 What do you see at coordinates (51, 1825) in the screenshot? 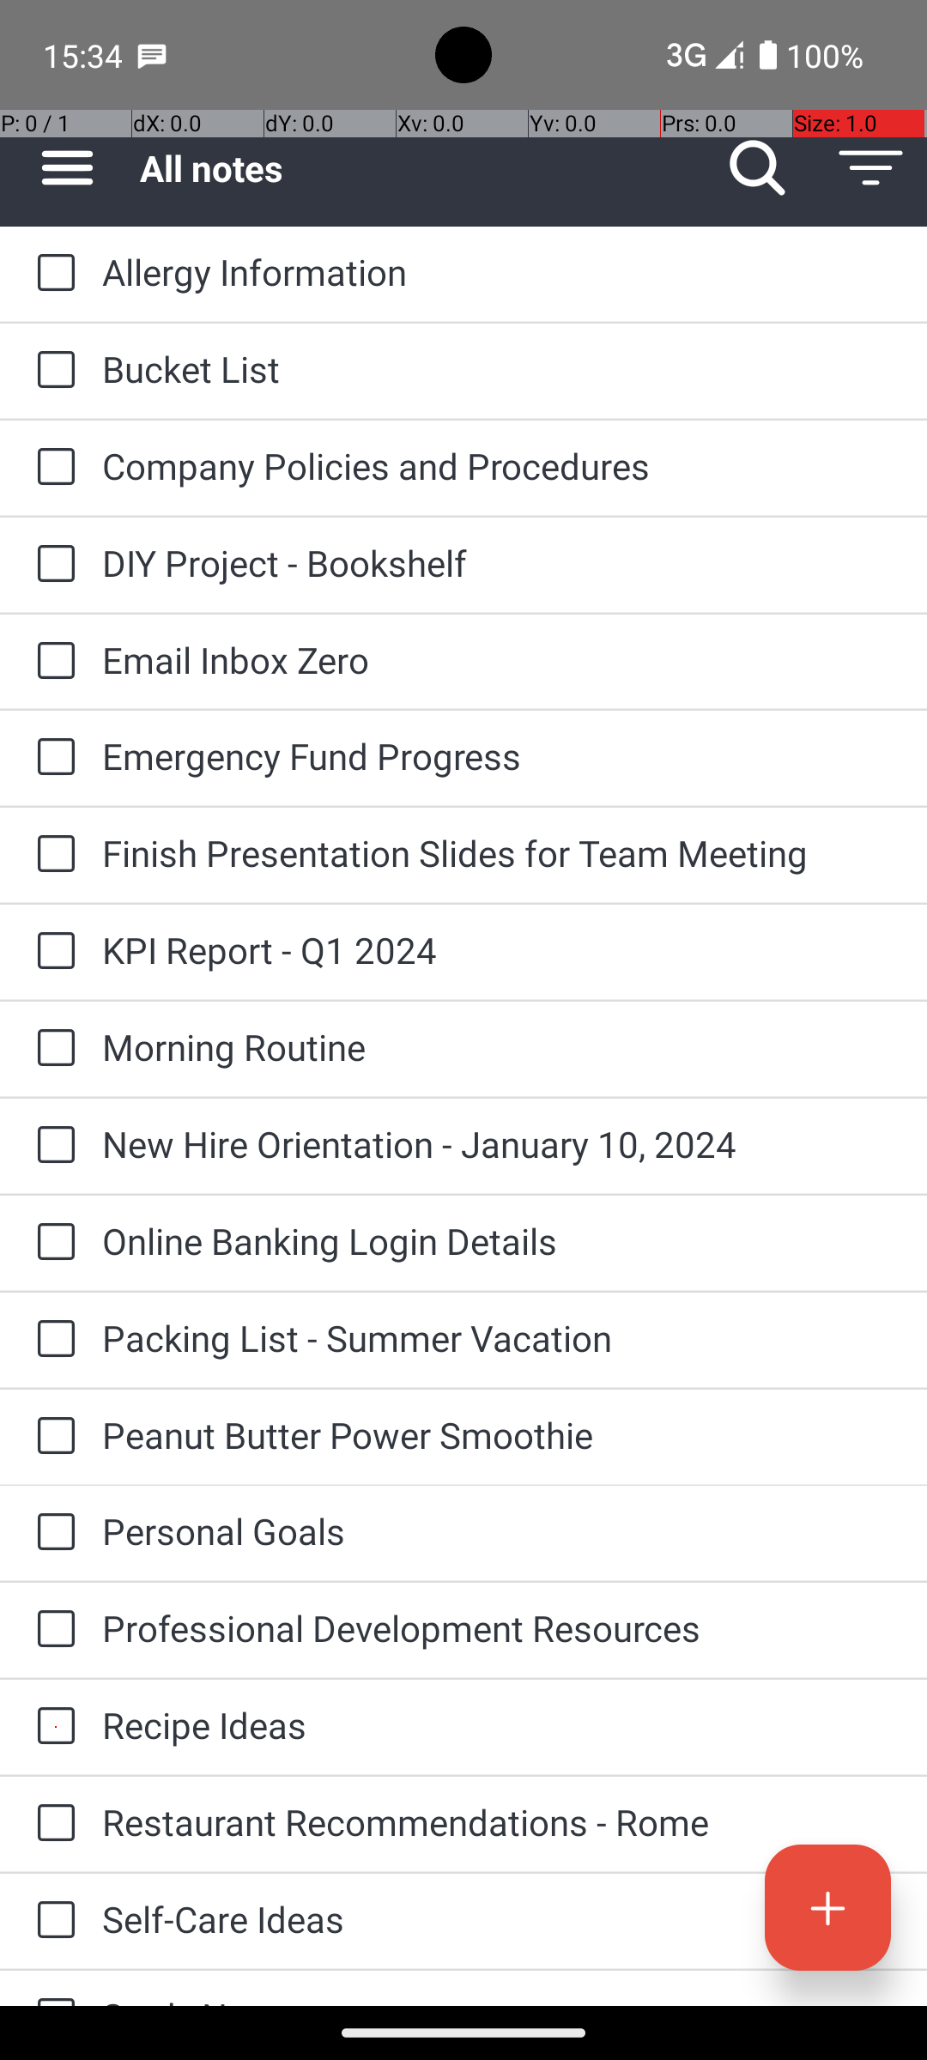
I see `to-do: Restaurant Recommendations - Rome` at bounding box center [51, 1825].